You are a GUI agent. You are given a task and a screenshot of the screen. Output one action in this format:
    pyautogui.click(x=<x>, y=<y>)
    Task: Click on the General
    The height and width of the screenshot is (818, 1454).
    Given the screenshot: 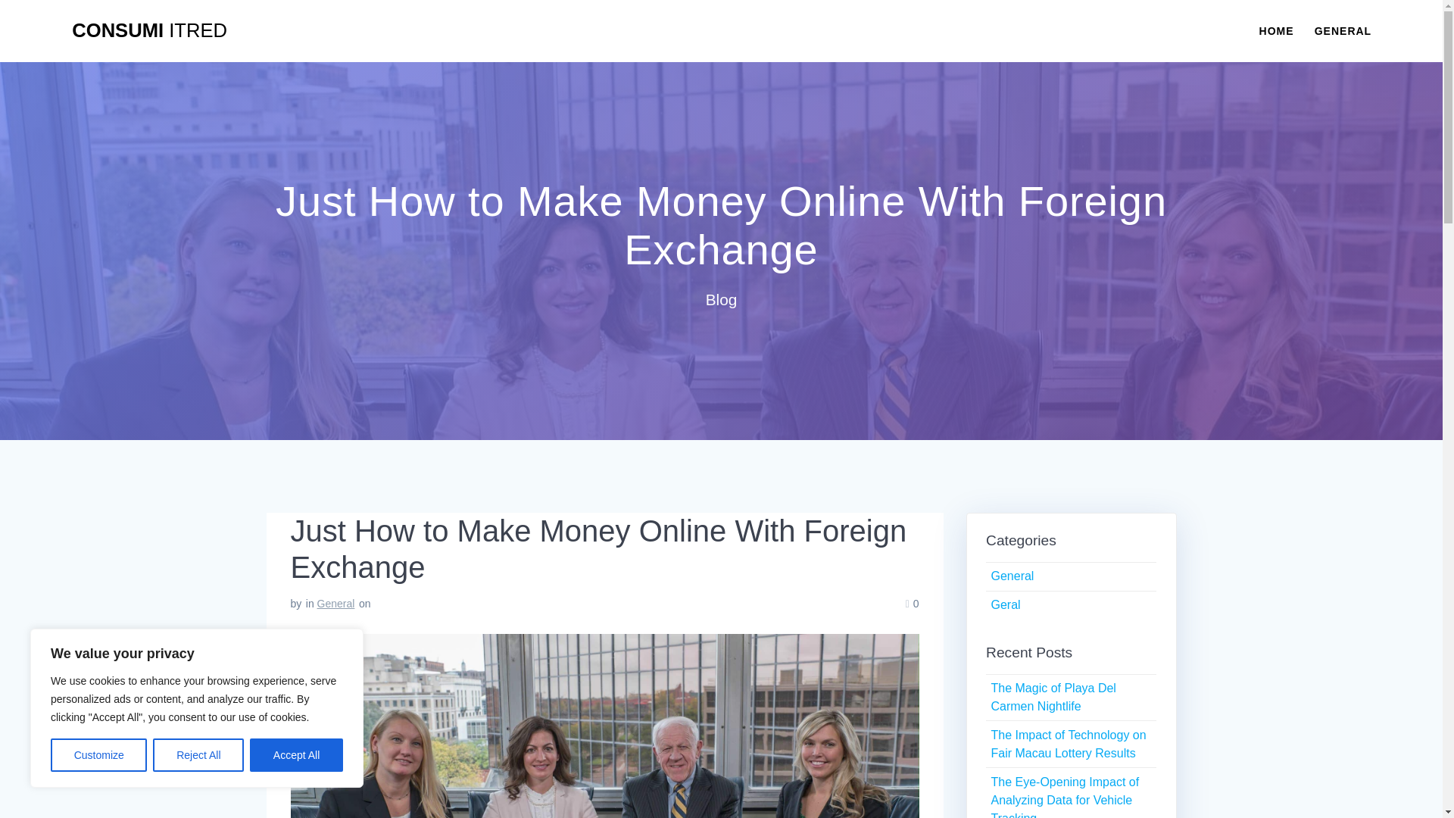 What is the action you would take?
    pyautogui.click(x=335, y=603)
    